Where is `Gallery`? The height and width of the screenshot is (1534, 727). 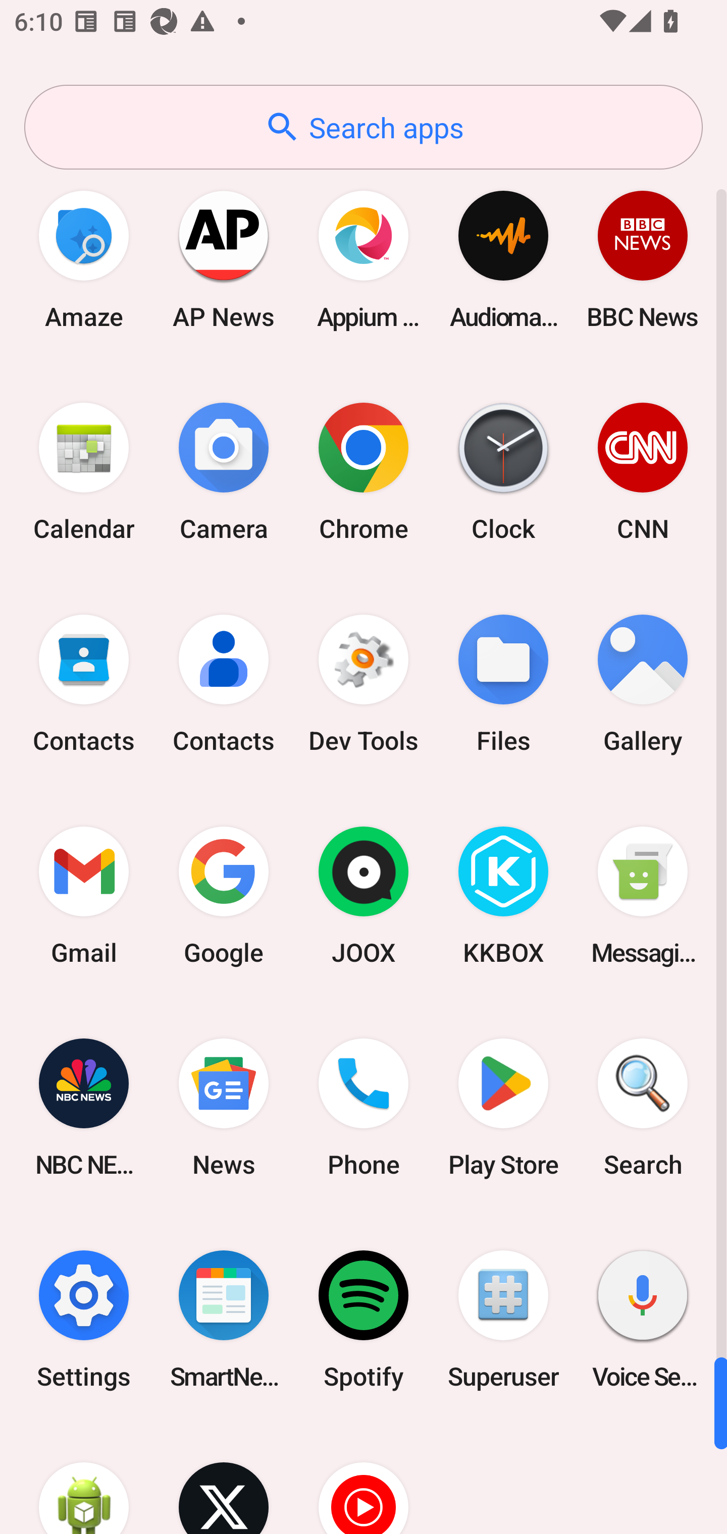
Gallery is located at coordinates (643, 684).